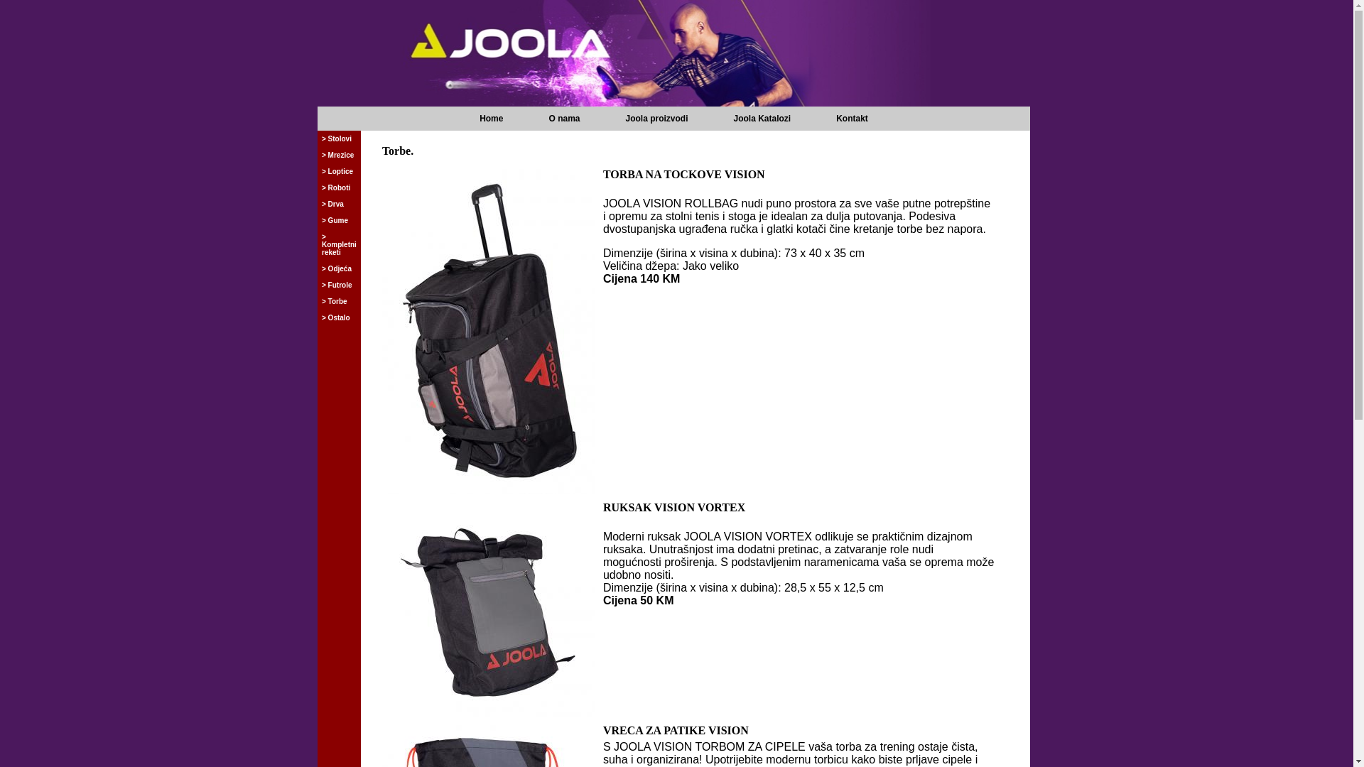 This screenshot has height=767, width=1364. What do you see at coordinates (339, 285) in the screenshot?
I see `> Futrole` at bounding box center [339, 285].